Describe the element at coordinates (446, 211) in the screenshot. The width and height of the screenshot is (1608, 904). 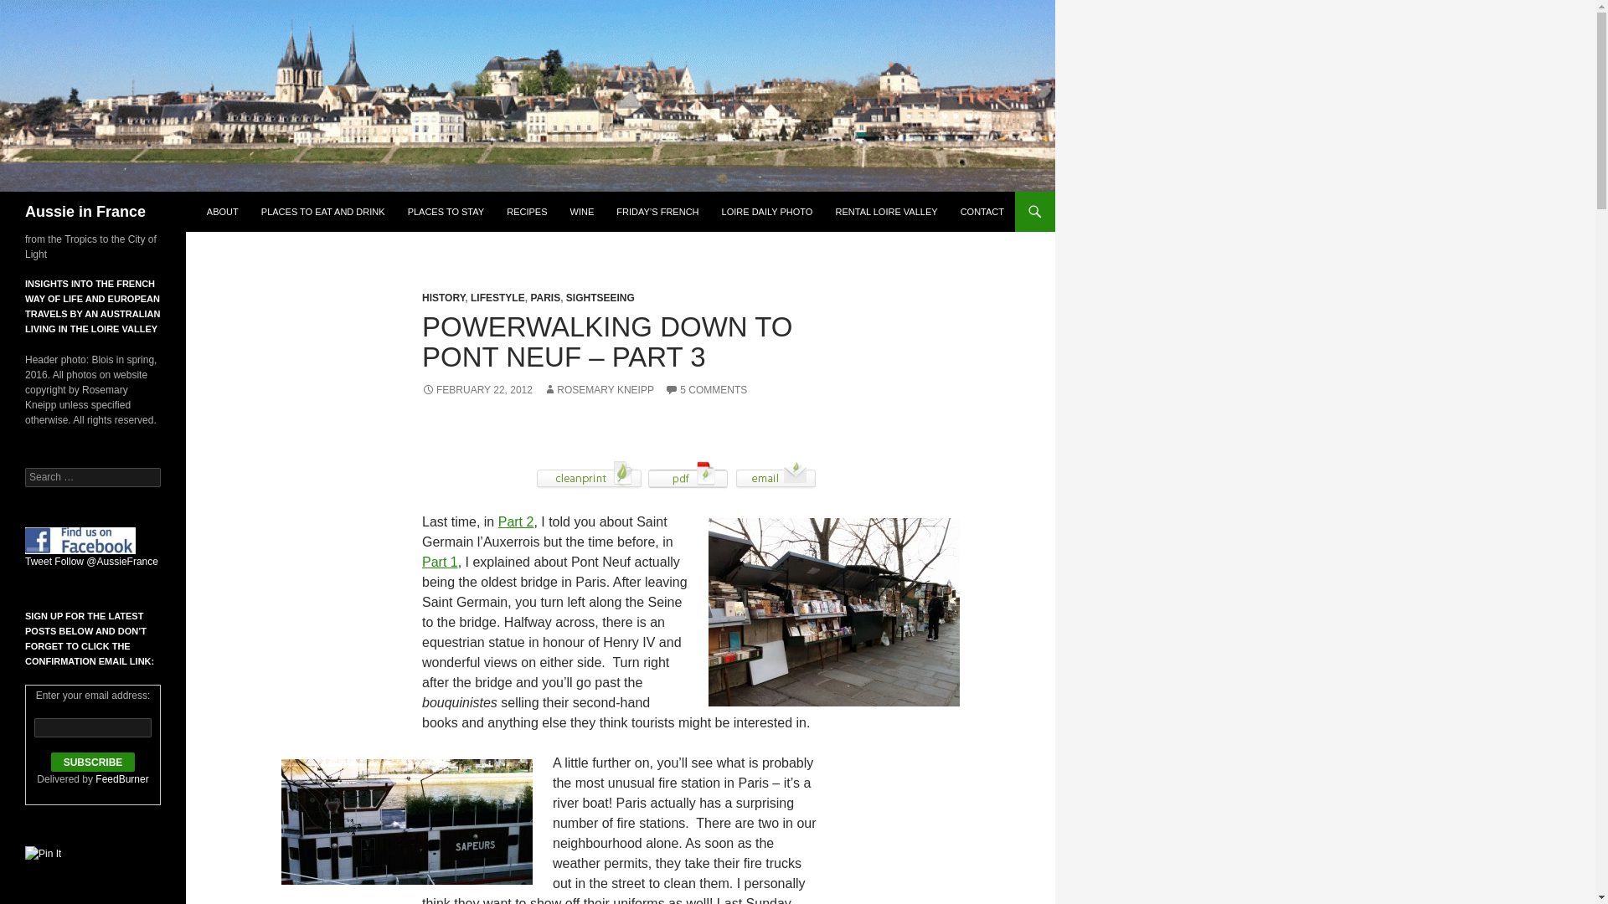
I see `PLACES TO STAY` at that location.